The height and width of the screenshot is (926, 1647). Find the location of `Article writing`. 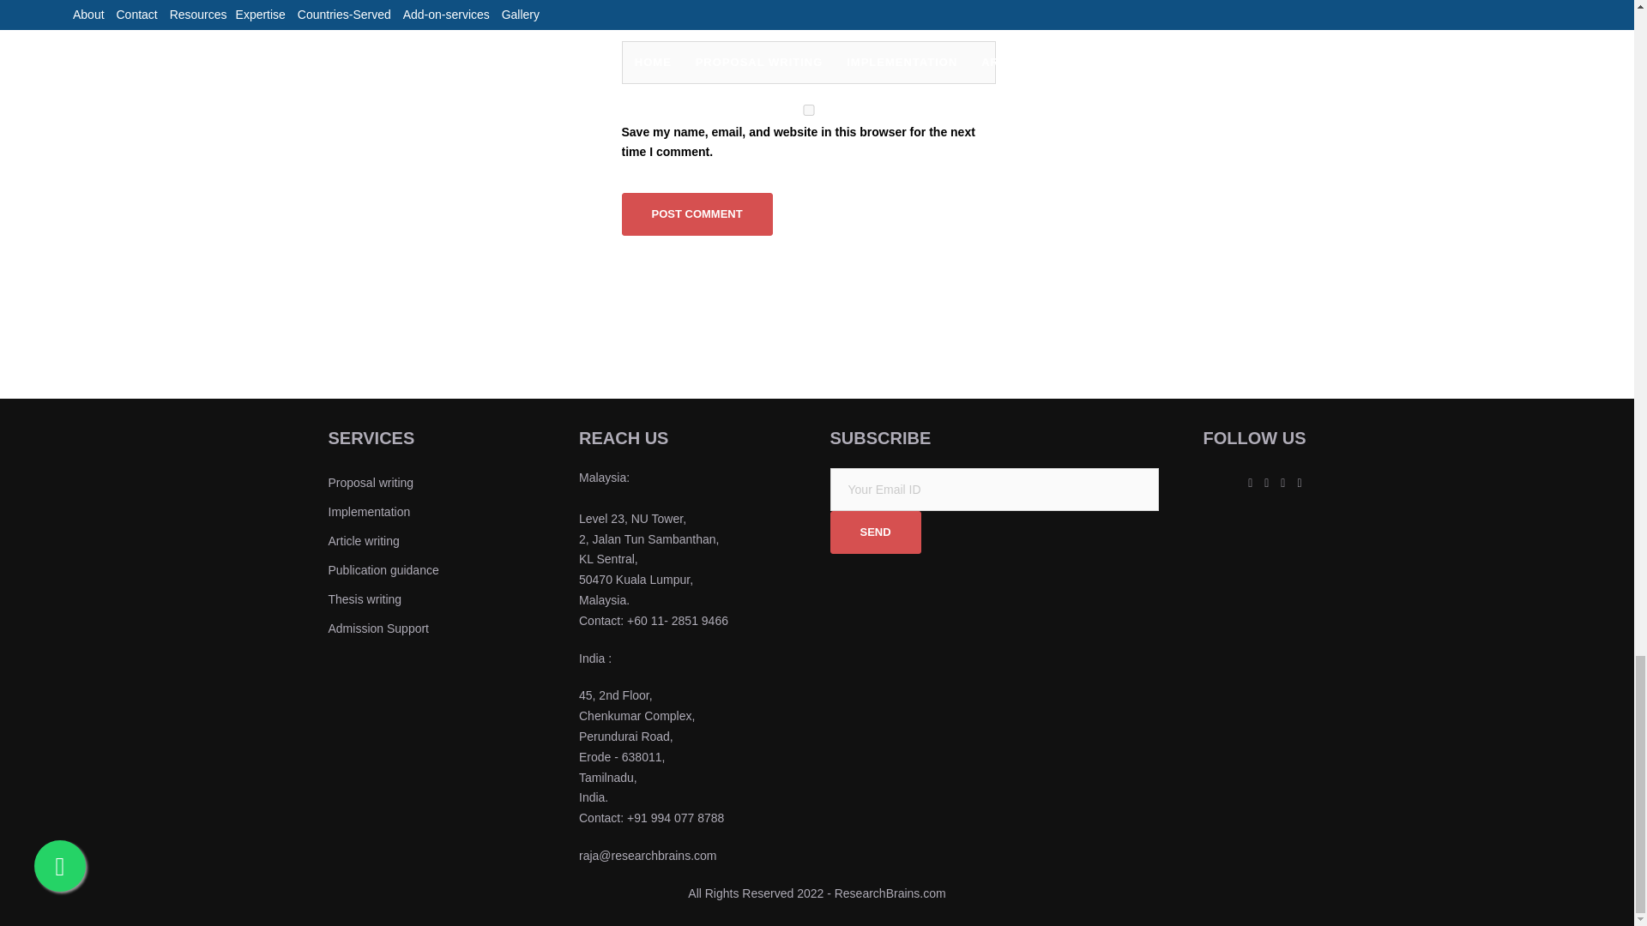

Article writing is located at coordinates (363, 541).